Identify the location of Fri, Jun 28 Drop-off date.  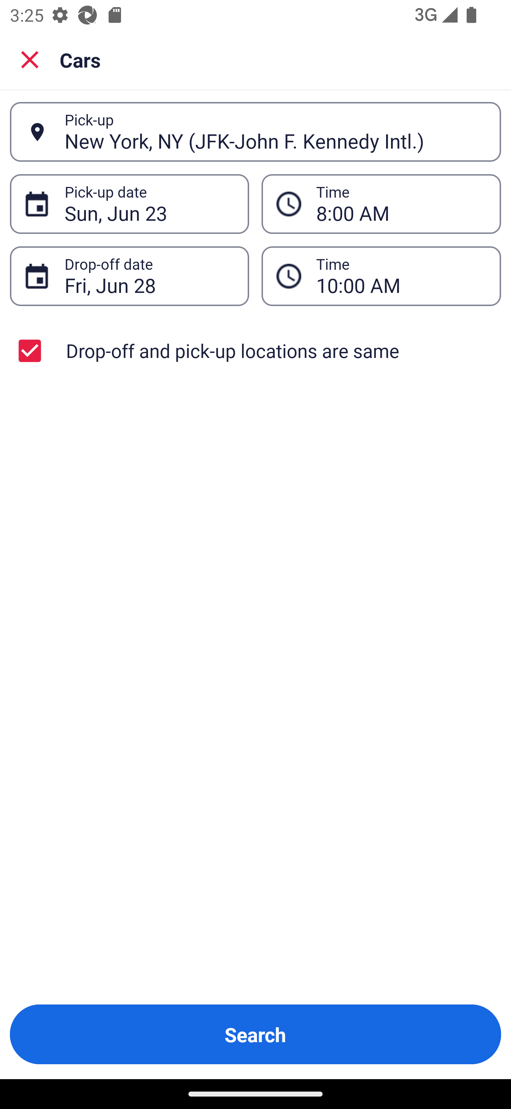
(129, 276).